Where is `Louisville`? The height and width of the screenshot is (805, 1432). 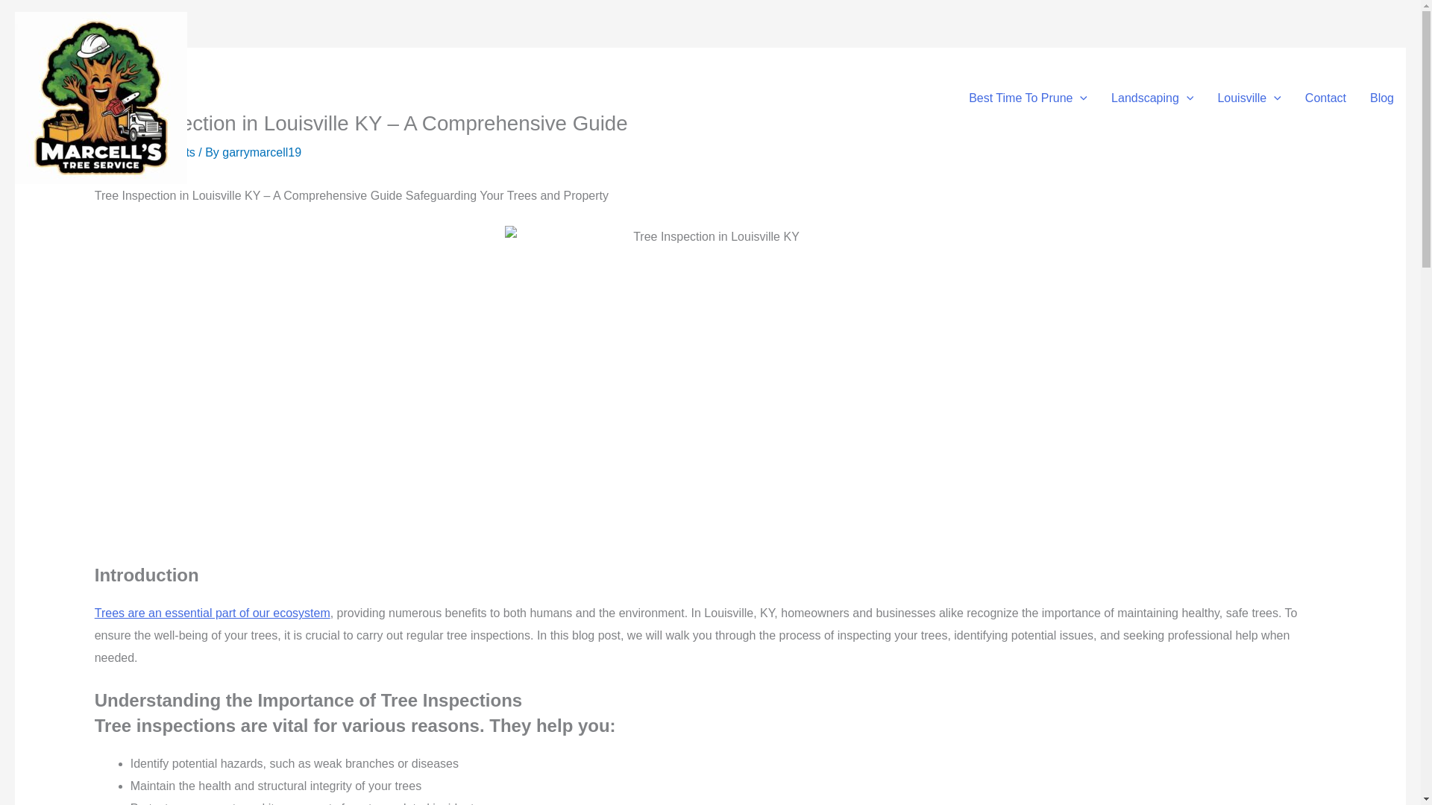 Louisville is located at coordinates (1249, 98).